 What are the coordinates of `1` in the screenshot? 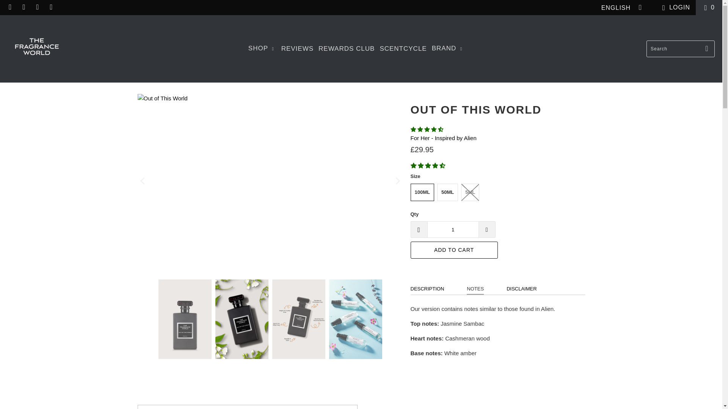 It's located at (452, 229).